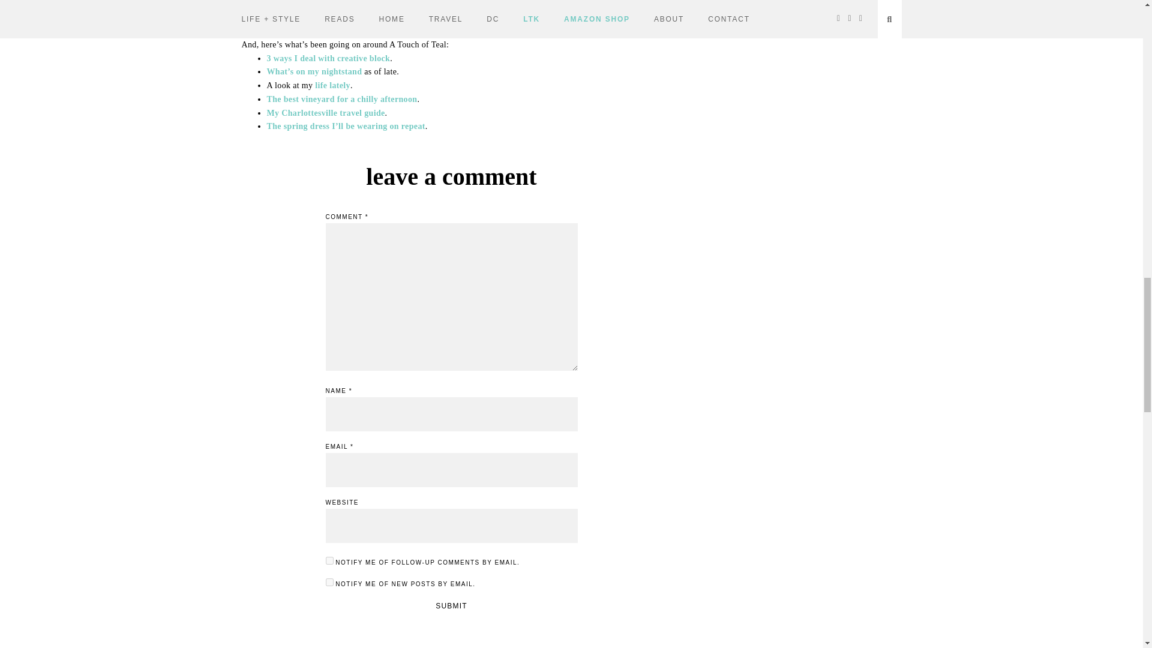 The image size is (1152, 648). Describe the element at coordinates (328, 58) in the screenshot. I see `3 ways I deal with creative block` at that location.